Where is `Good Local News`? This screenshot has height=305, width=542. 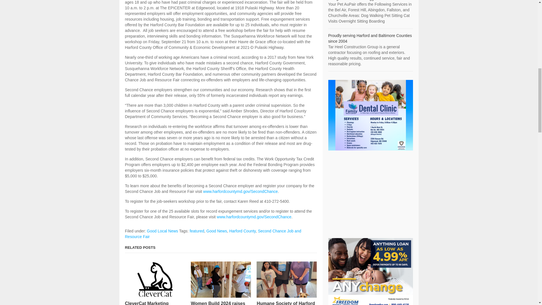 Good Local News is located at coordinates (163, 231).